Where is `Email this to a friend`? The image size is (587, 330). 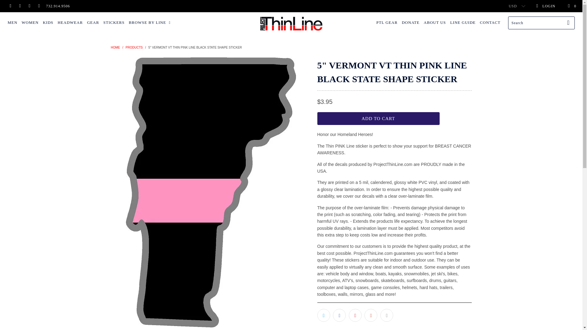 Email this to a friend is located at coordinates (387, 315).